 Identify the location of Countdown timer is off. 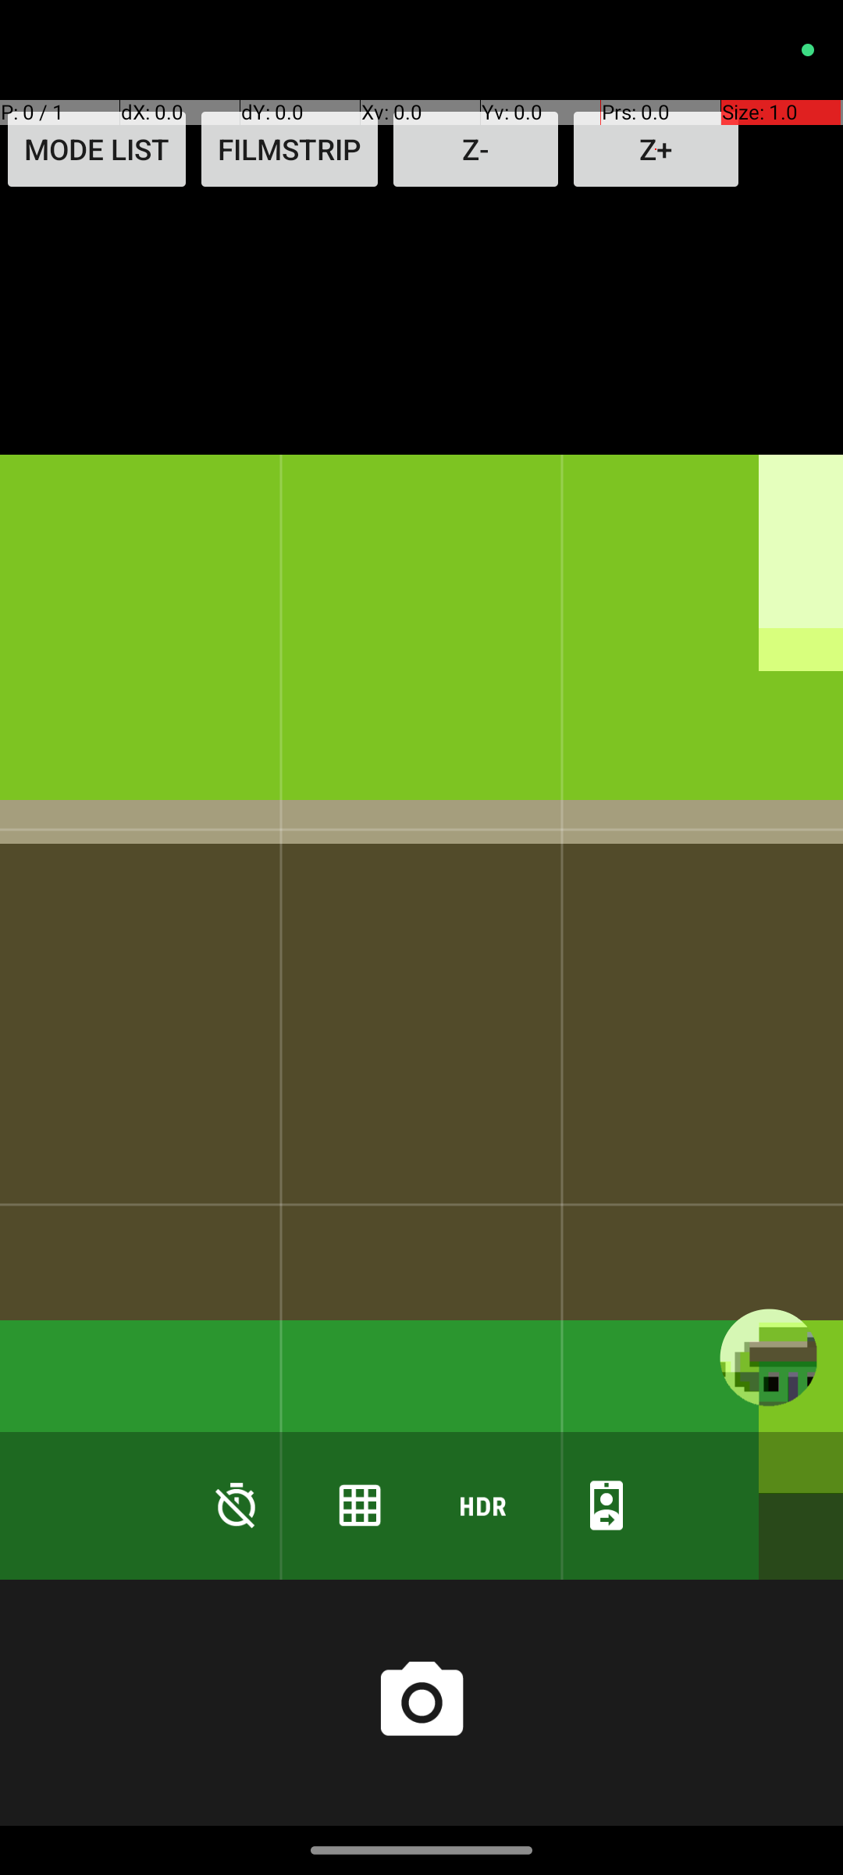
(237, 1505).